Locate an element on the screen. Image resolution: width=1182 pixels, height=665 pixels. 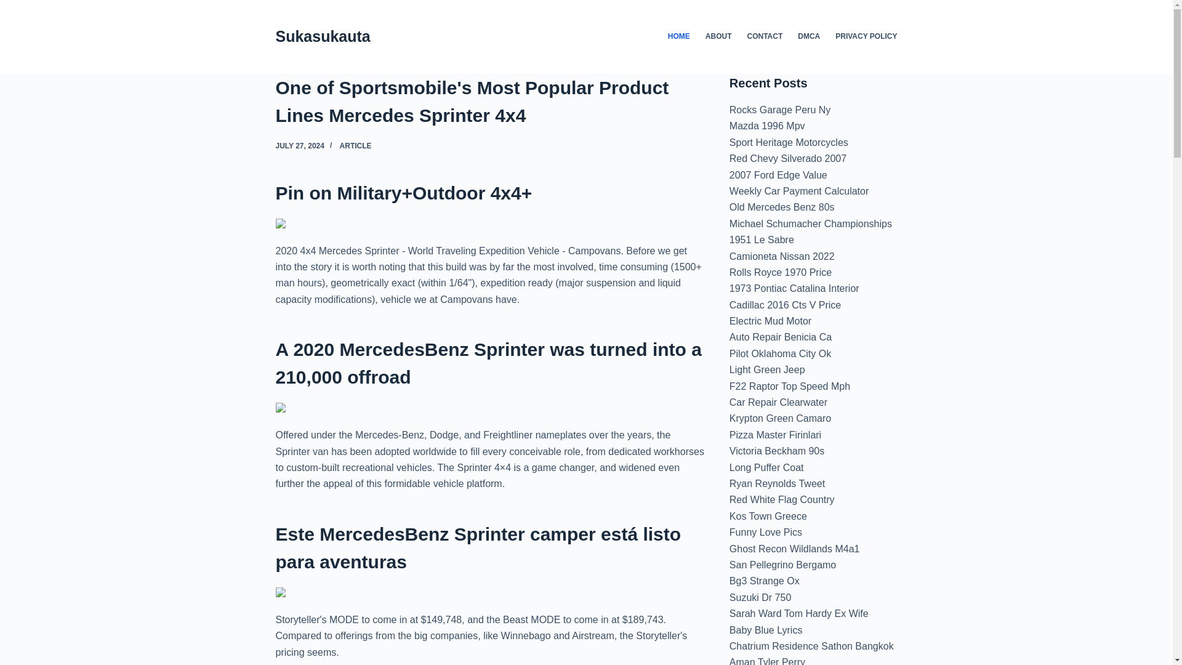
1951 Le Sabre is located at coordinates (762, 240).